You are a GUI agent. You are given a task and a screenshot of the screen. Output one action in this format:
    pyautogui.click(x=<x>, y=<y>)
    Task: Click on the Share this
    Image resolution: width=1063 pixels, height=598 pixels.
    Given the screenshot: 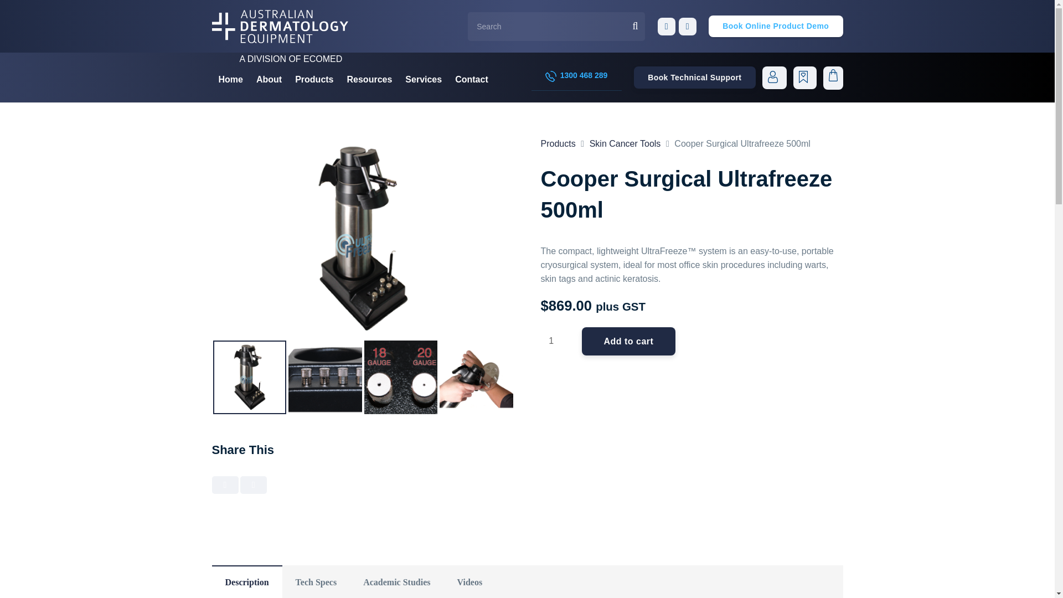 What is the action you would take?
    pyautogui.click(x=253, y=485)
    